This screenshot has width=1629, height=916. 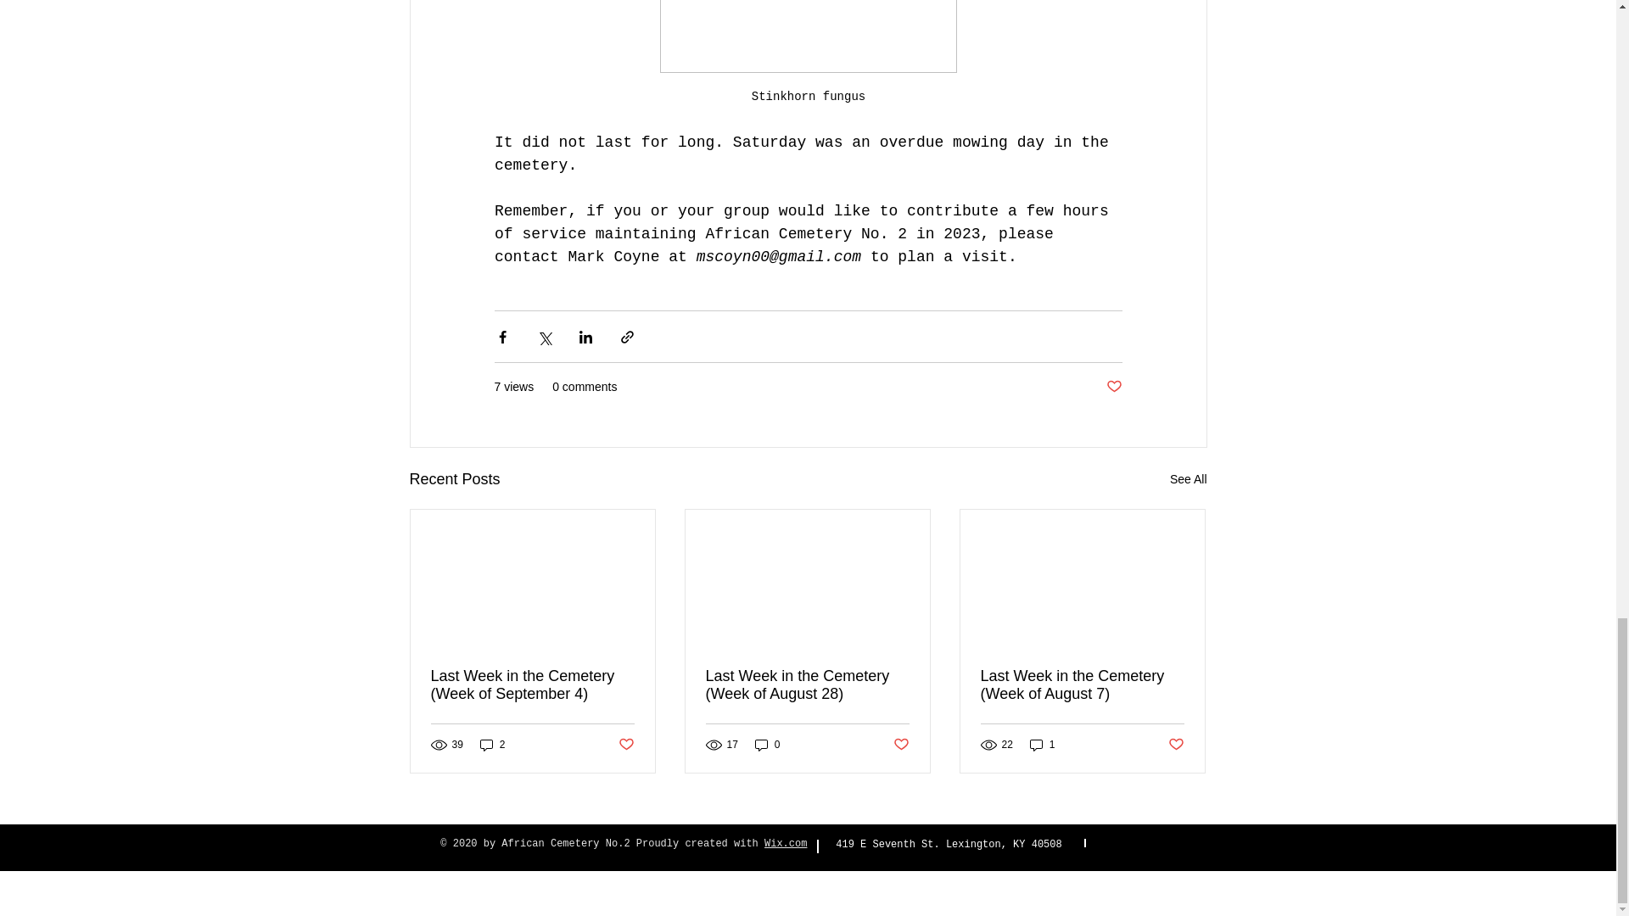 What do you see at coordinates (1176, 745) in the screenshot?
I see `Post not marked as liked` at bounding box center [1176, 745].